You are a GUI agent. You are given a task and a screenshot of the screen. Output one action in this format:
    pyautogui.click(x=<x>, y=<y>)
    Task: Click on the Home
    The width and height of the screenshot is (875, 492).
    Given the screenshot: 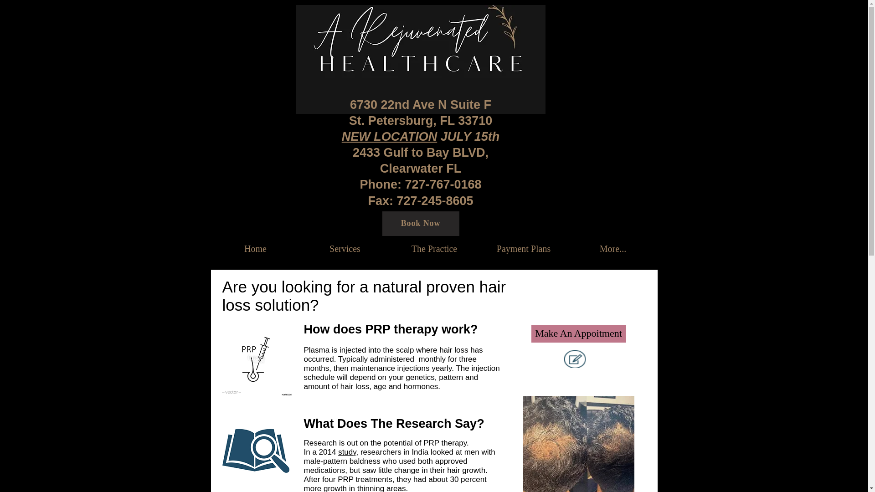 What is the action you would take?
    pyautogui.click(x=255, y=248)
    